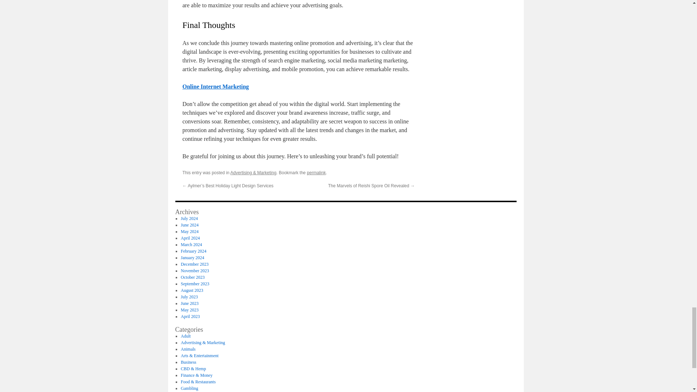  I want to click on August 2023, so click(192, 290).